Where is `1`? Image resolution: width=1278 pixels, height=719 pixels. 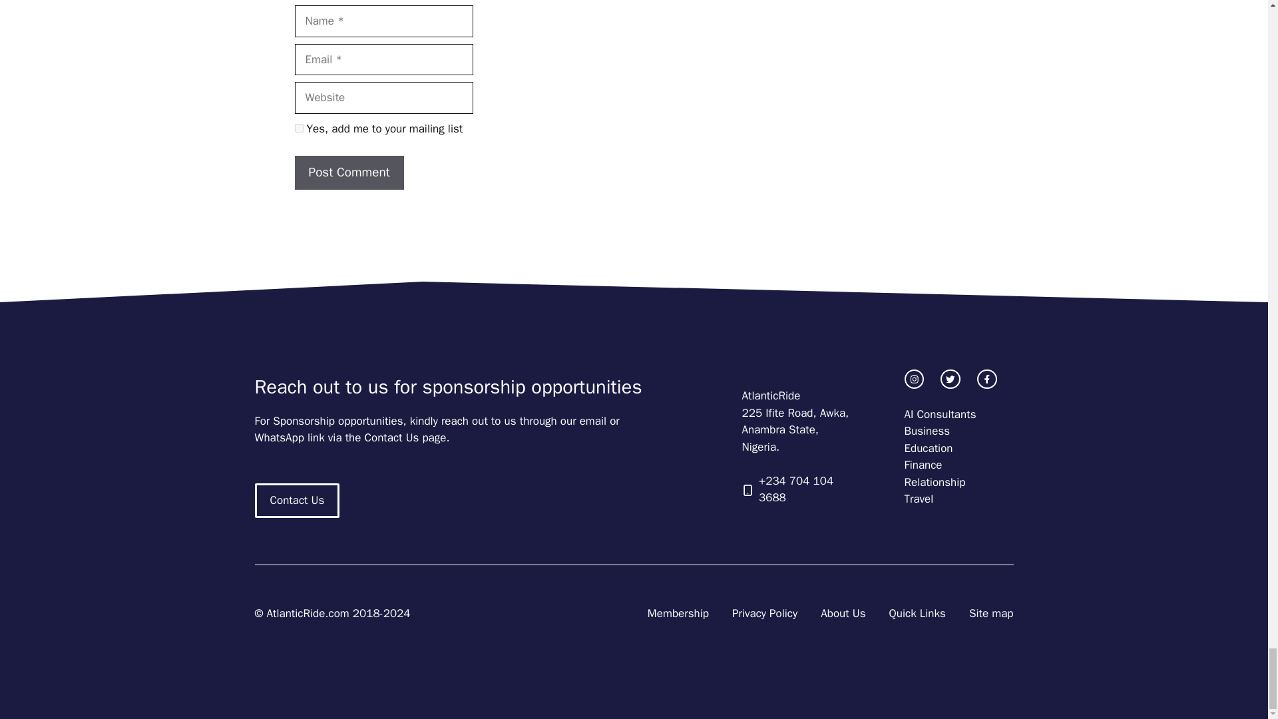
1 is located at coordinates (298, 128).